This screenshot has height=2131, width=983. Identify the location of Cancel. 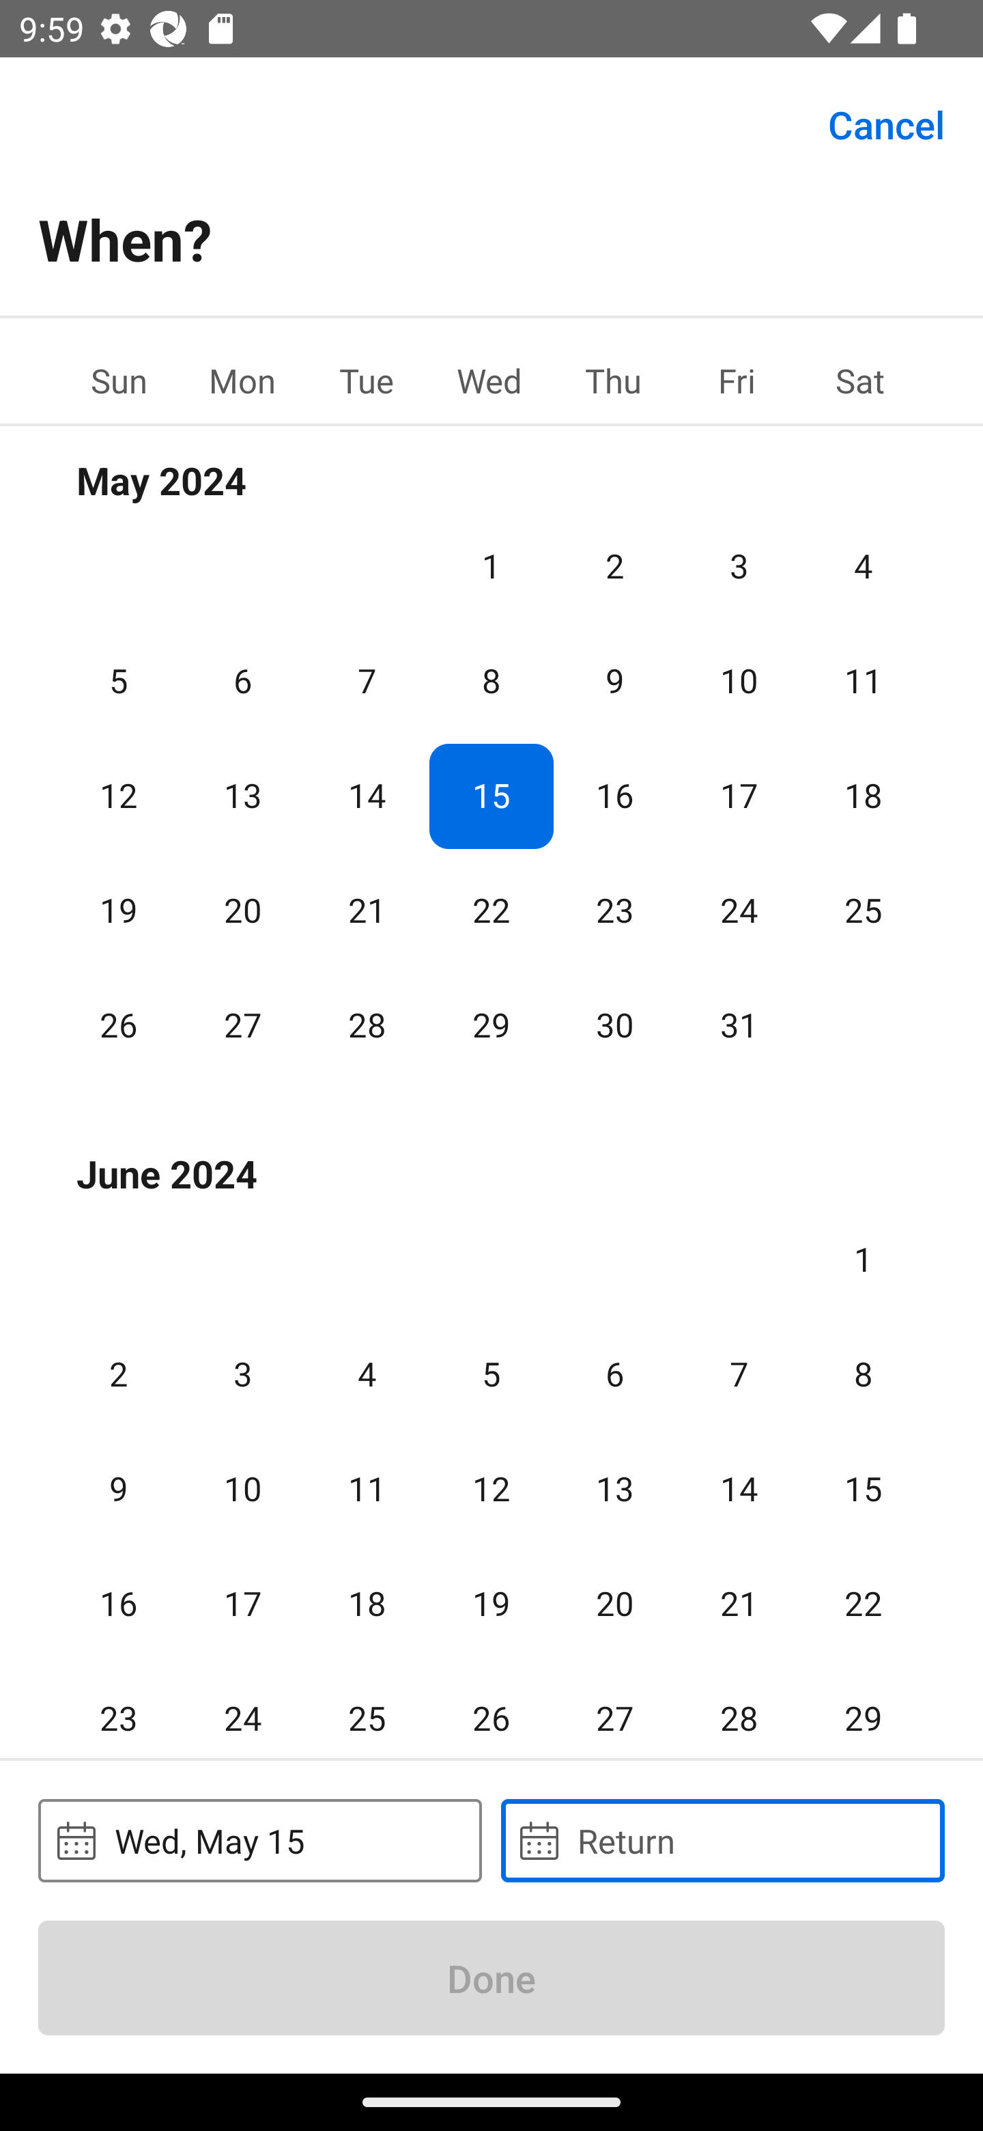
(886, 123).